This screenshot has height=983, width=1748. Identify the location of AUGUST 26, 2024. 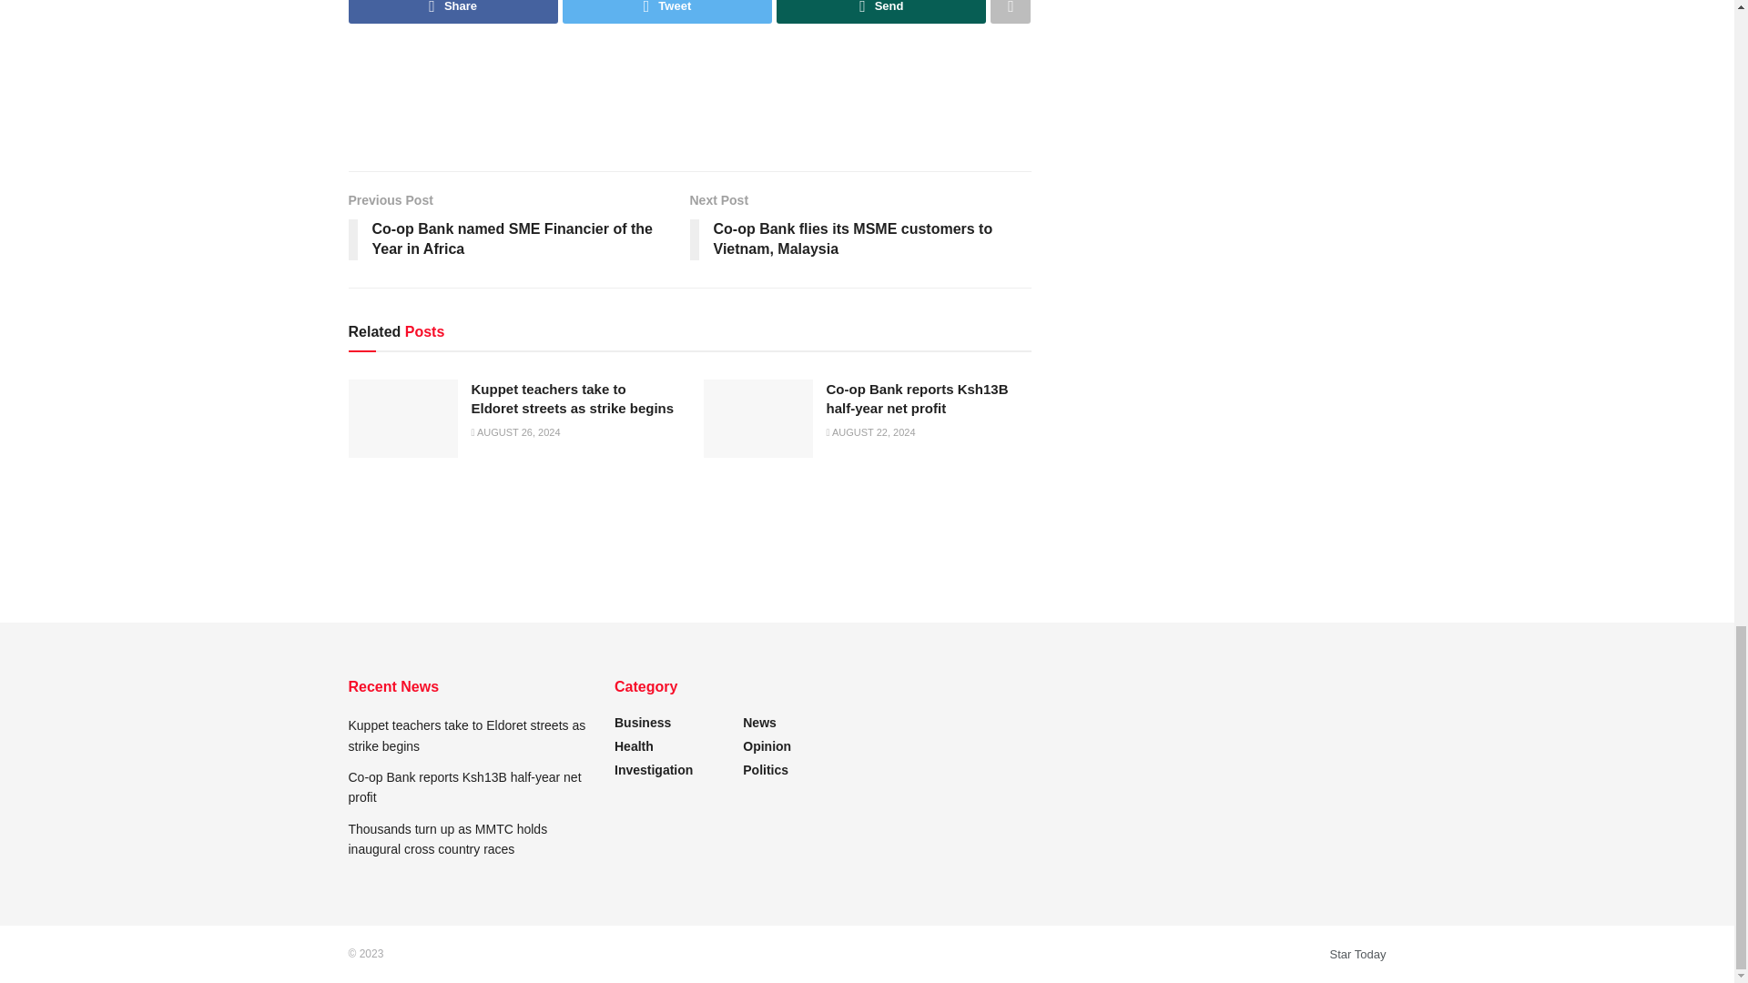
(516, 431).